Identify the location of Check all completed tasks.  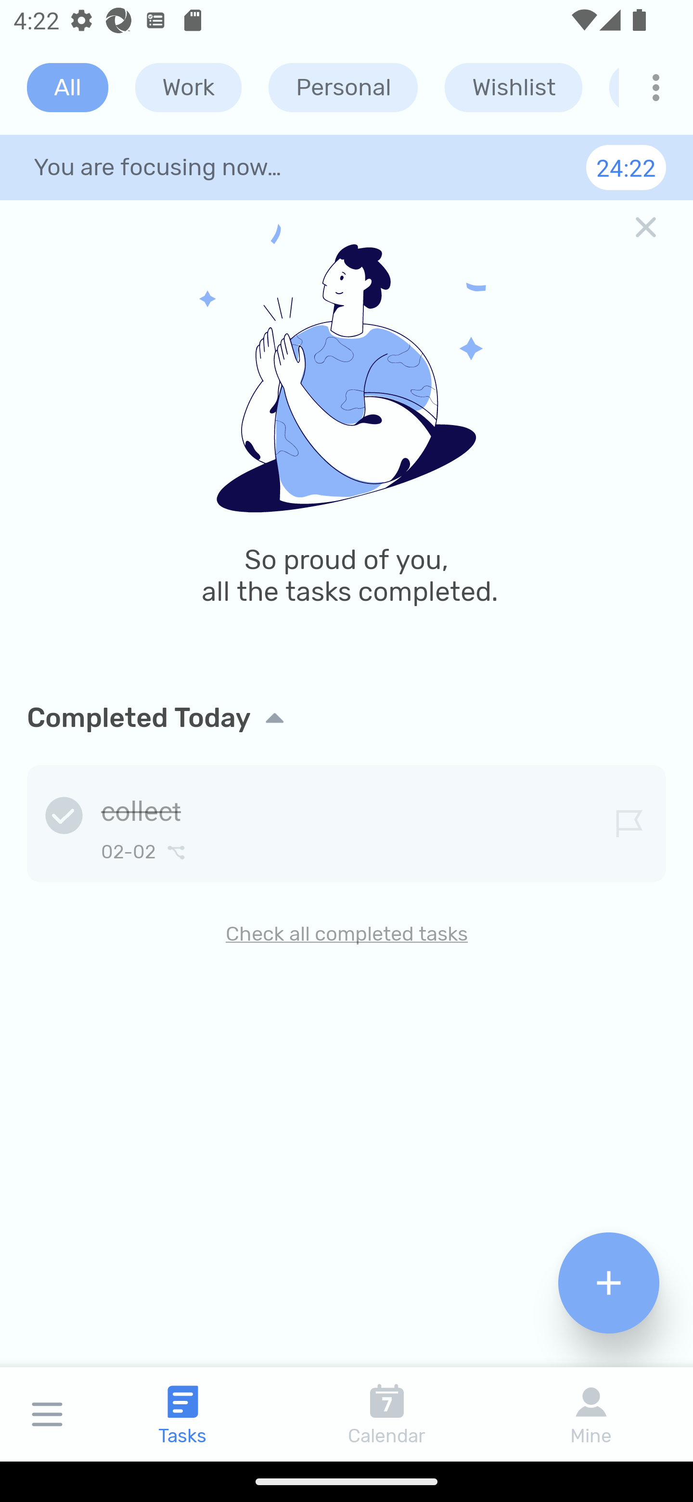
(346, 933).